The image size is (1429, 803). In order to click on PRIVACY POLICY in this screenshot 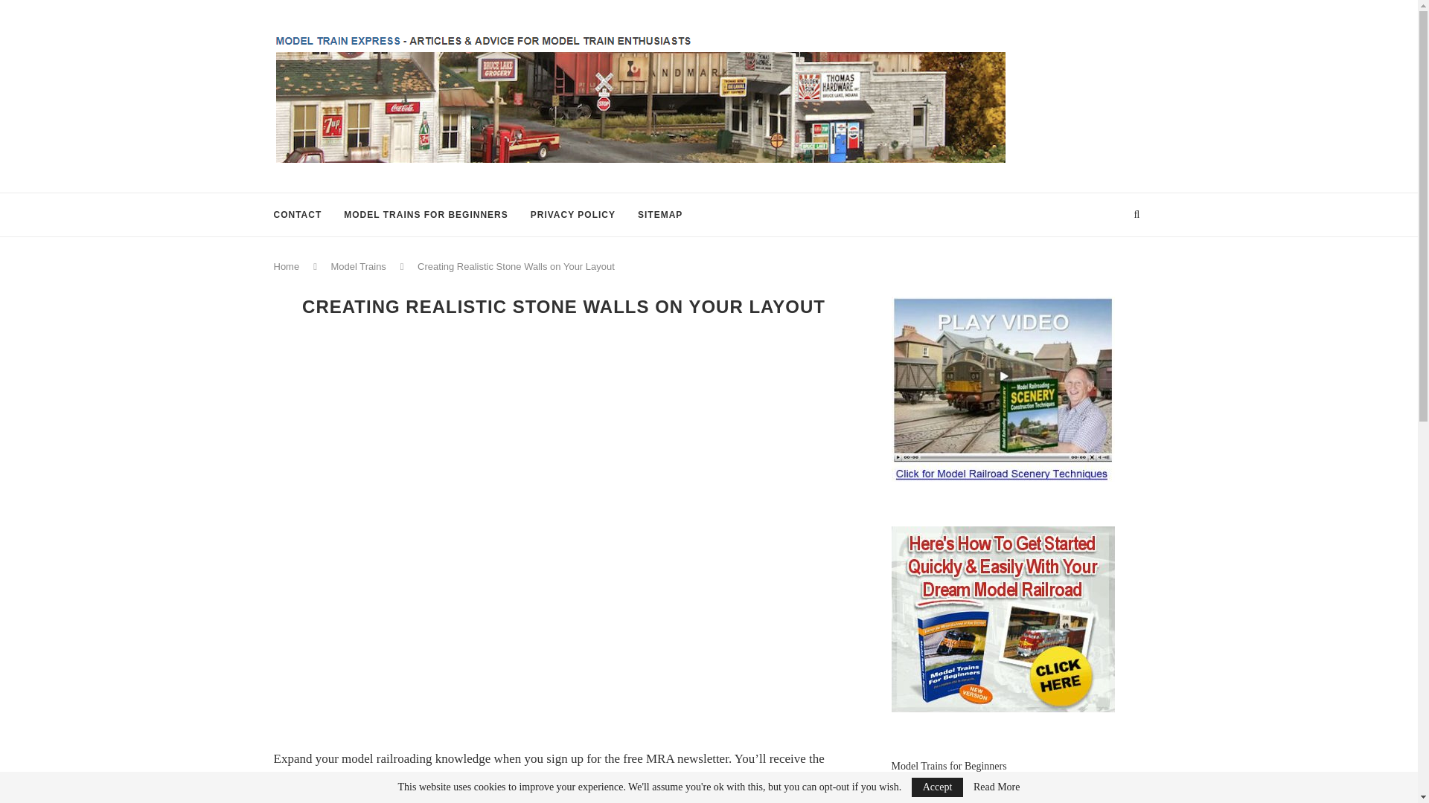, I will do `click(573, 214)`.